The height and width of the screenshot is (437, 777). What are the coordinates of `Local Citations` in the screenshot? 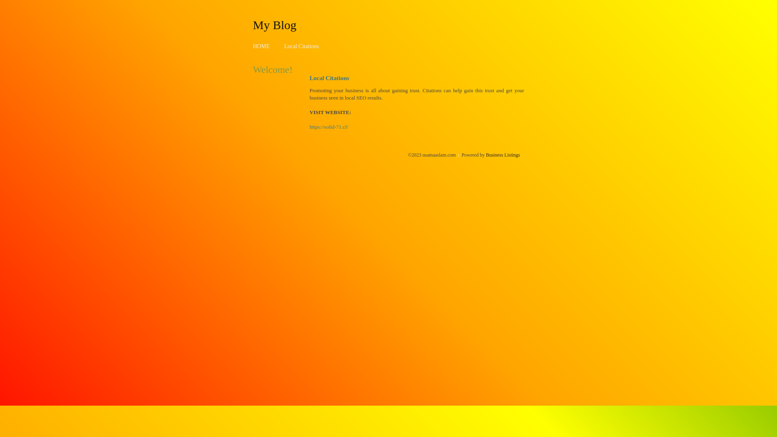 It's located at (301, 46).